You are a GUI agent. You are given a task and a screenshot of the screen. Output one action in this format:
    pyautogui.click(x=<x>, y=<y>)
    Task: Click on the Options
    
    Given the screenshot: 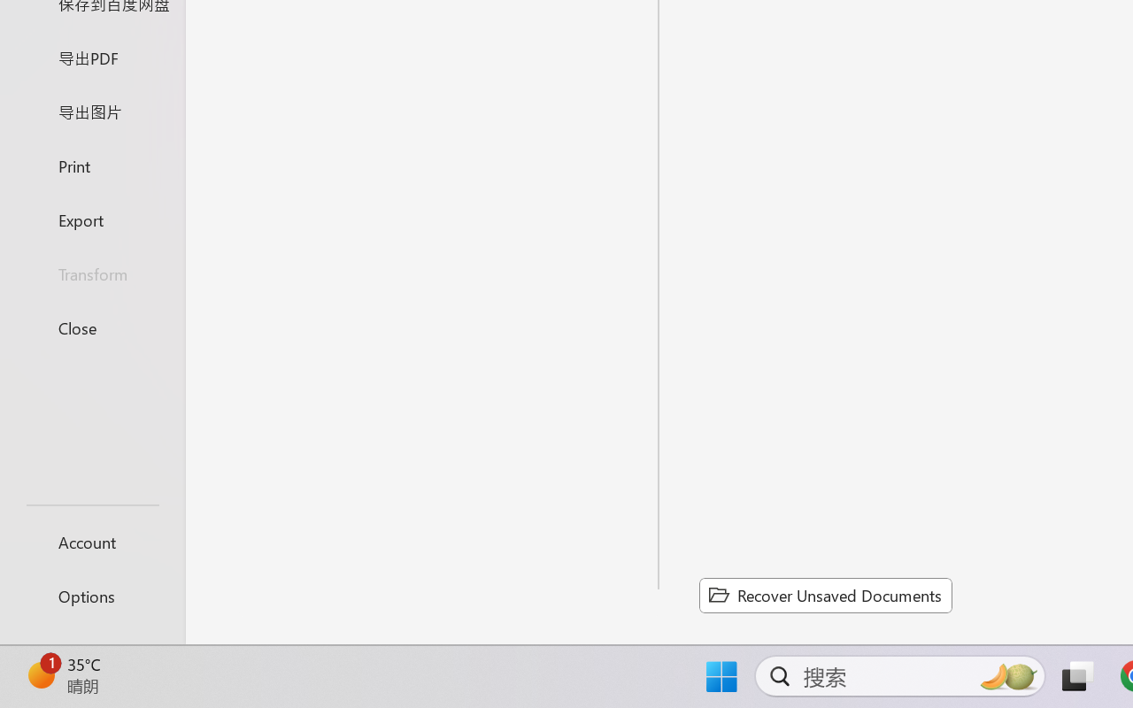 What is the action you would take?
    pyautogui.click(x=92, y=596)
    